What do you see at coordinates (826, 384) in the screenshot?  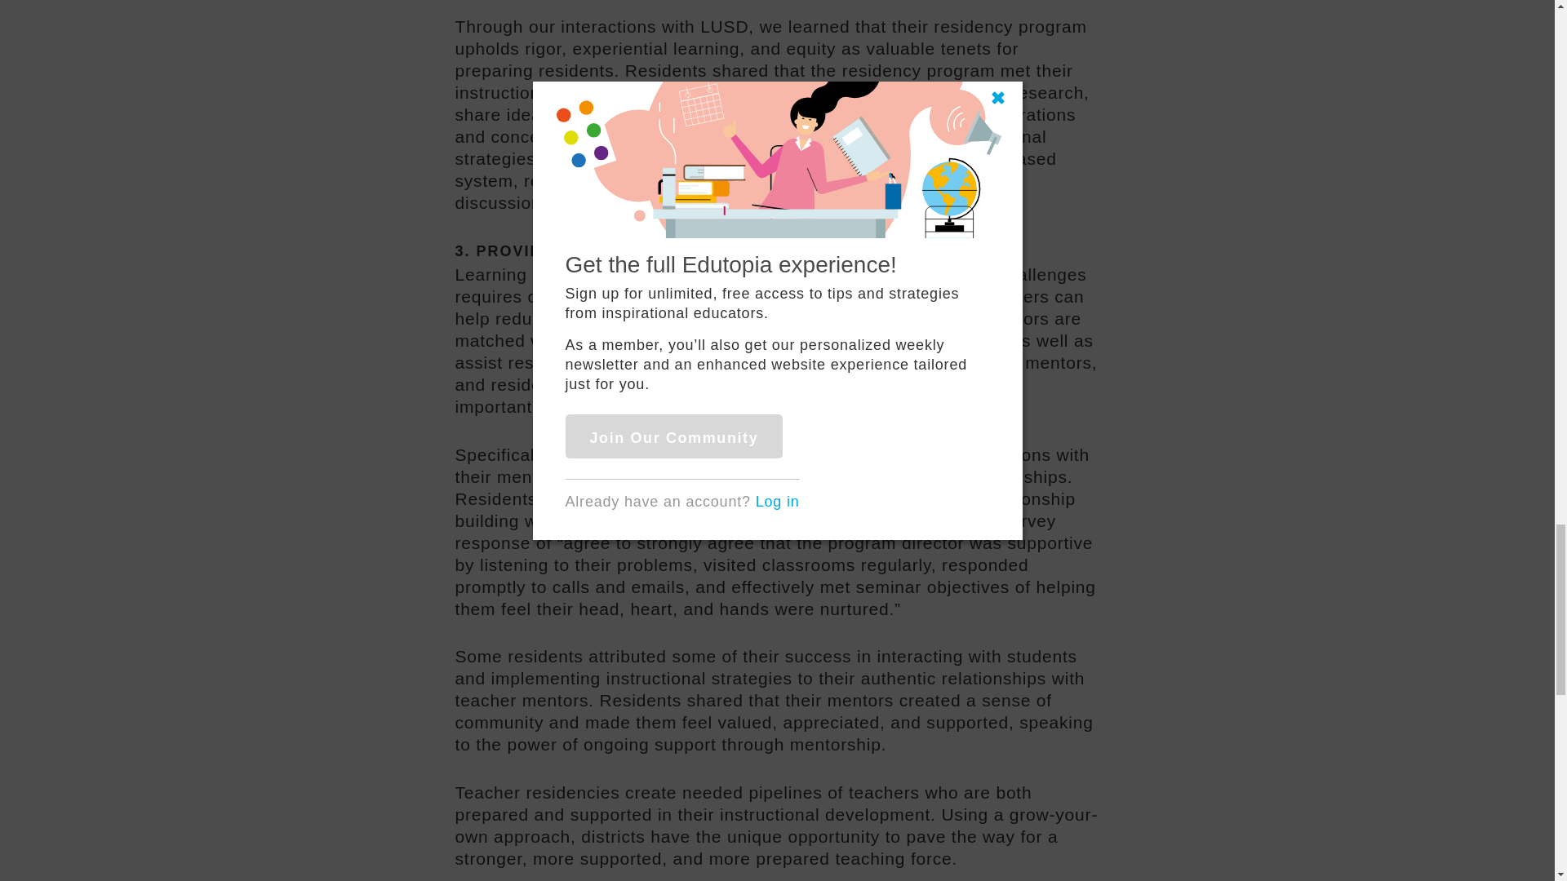 I see `establishing strong relationships` at bounding box center [826, 384].